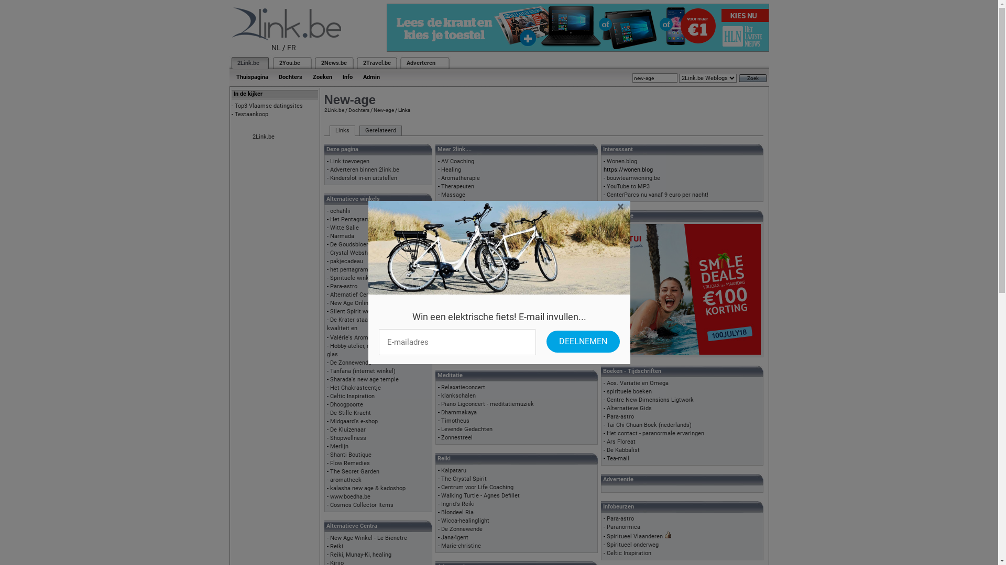  I want to click on Reiki, so click(336, 546).